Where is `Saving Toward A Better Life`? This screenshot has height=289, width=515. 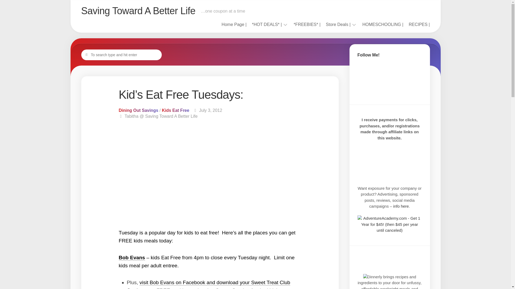 Saving Toward A Better Life is located at coordinates (138, 11).